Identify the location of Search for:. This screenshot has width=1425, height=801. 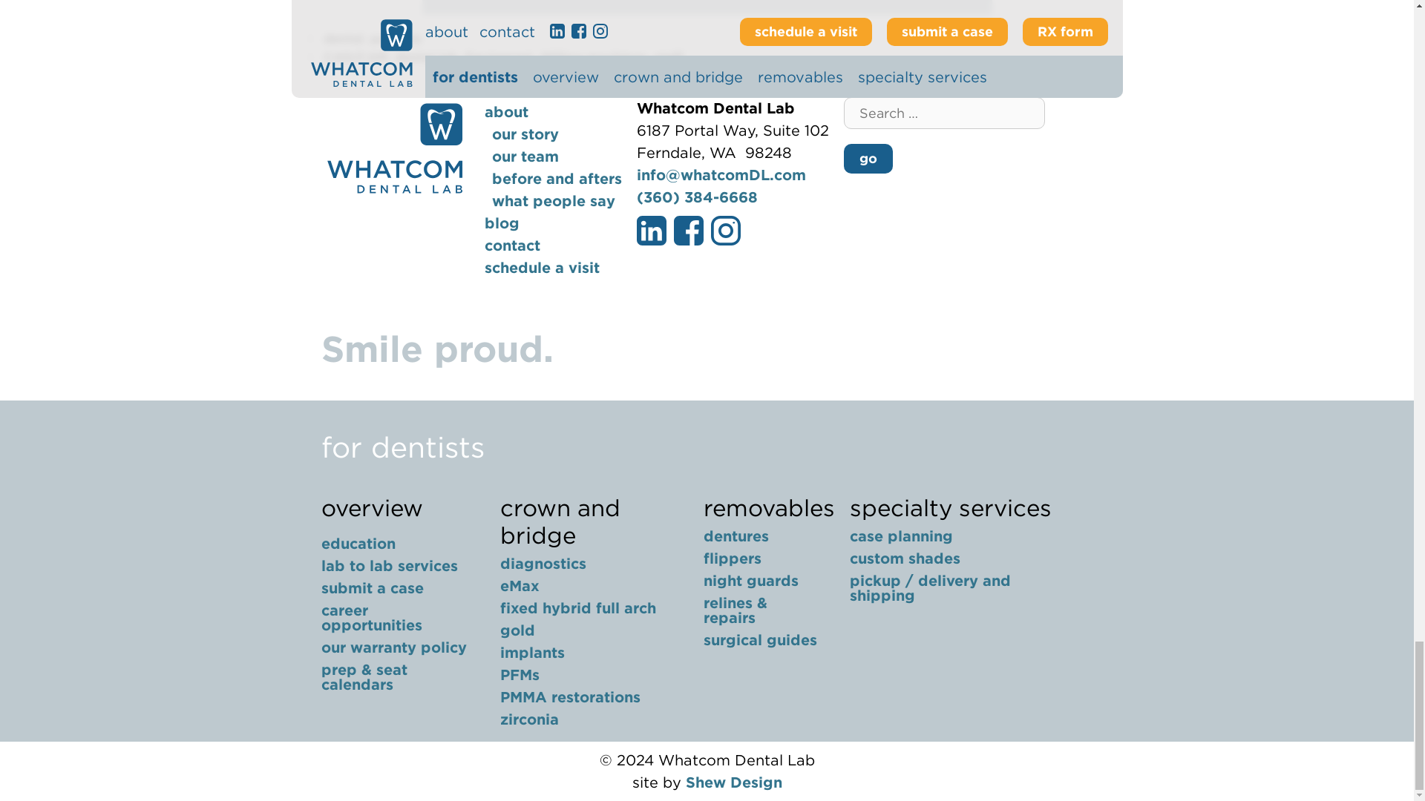
(944, 111).